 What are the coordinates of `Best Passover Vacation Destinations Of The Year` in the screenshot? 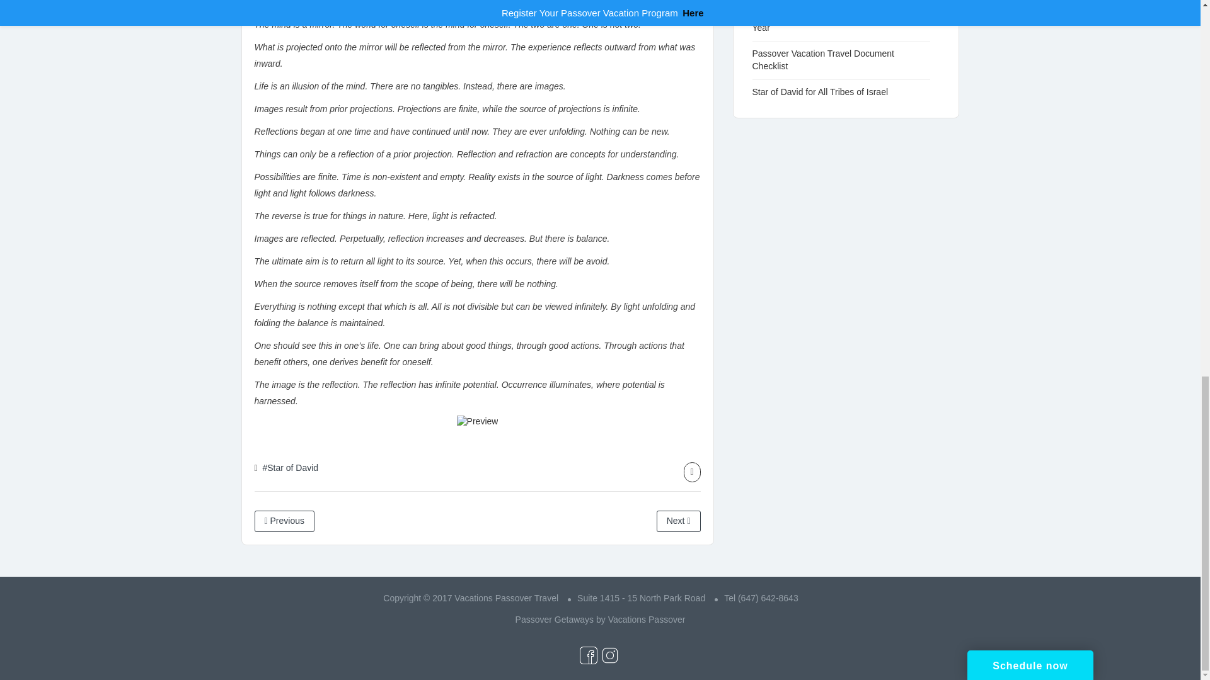 It's located at (839, 21).